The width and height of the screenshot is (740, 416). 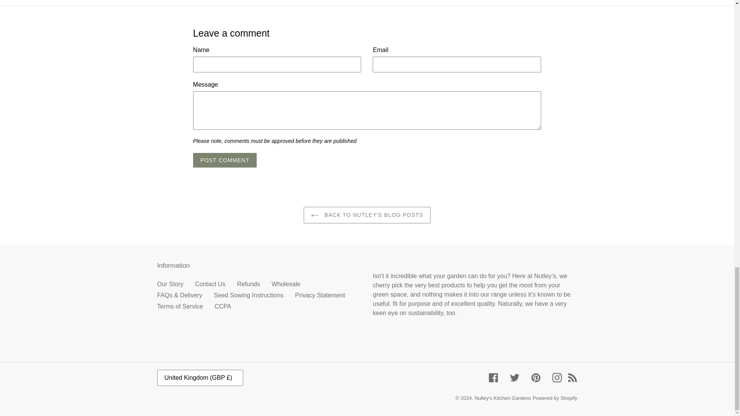 What do you see at coordinates (225, 160) in the screenshot?
I see `Post comment` at bounding box center [225, 160].